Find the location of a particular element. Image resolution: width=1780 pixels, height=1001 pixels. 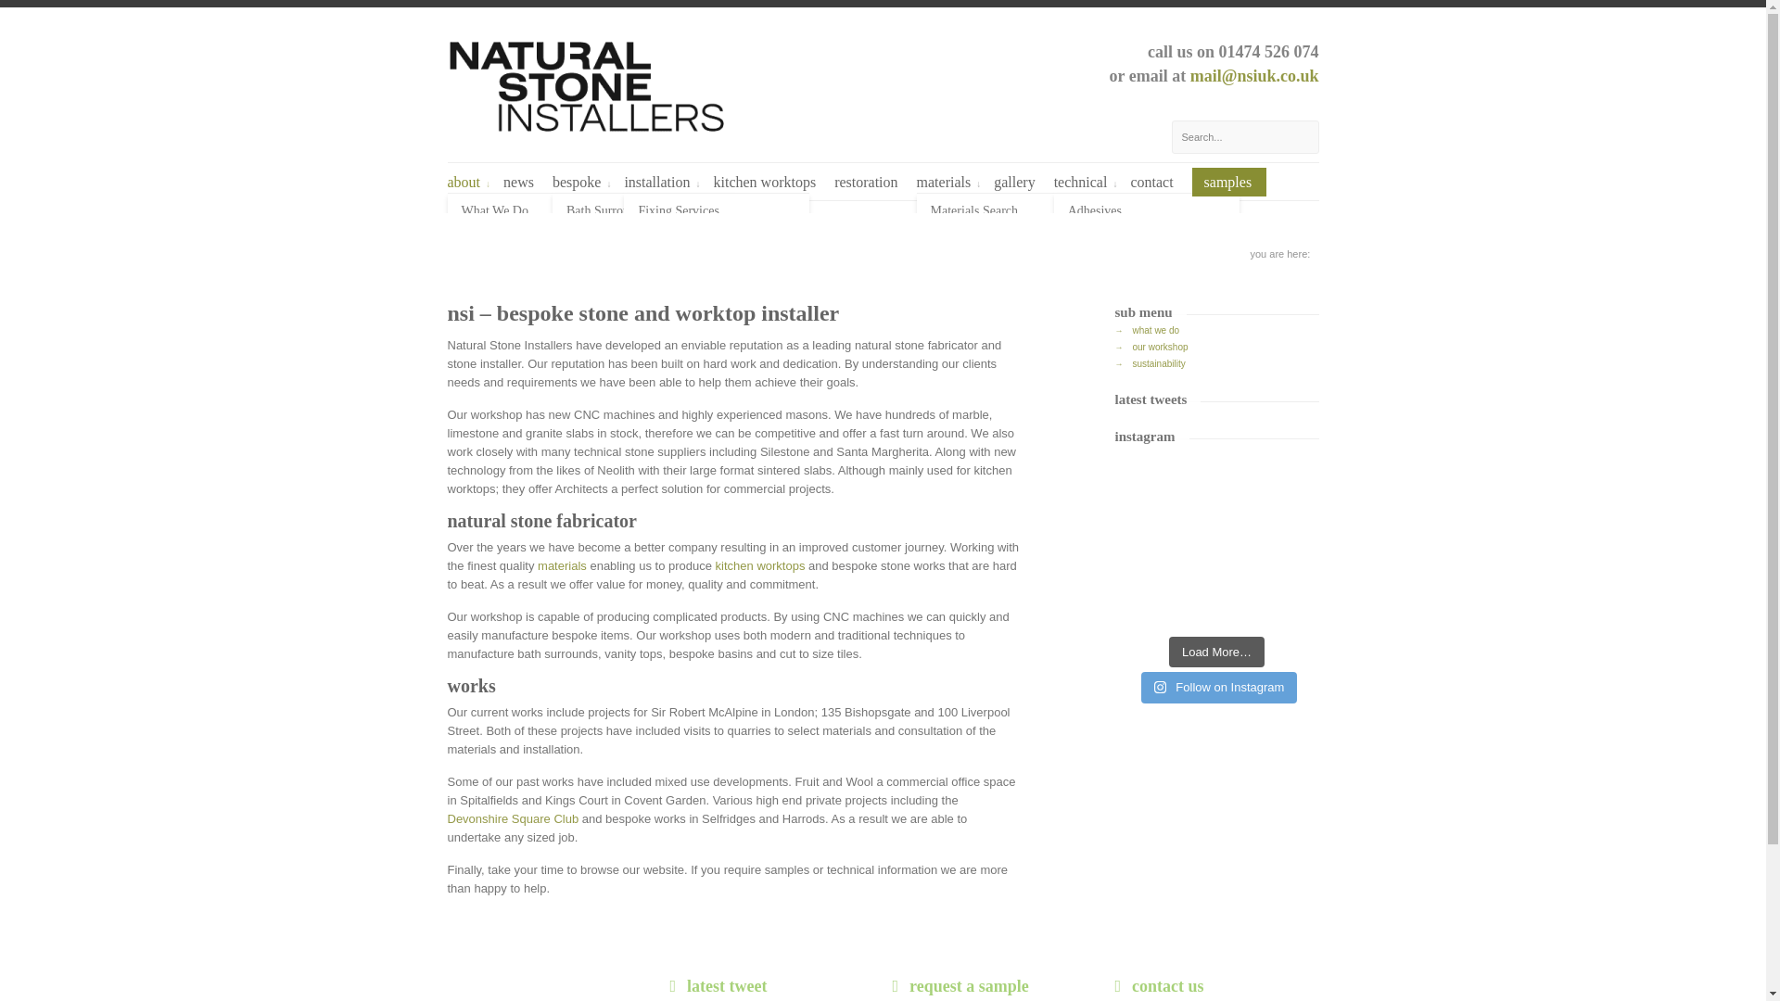

about is located at coordinates (468, 184).